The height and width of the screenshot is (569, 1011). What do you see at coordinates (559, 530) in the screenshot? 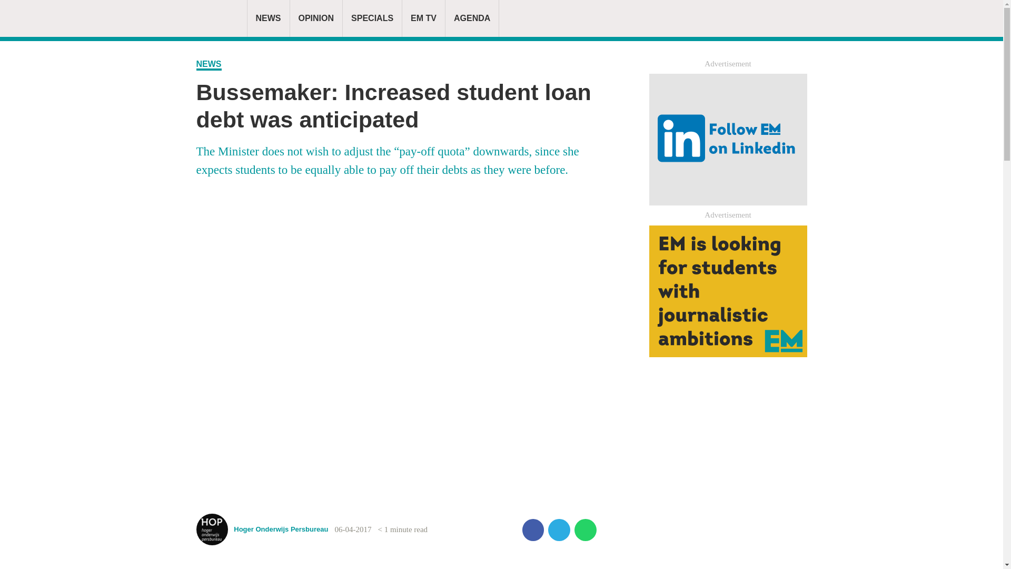
I see `Tweet` at bounding box center [559, 530].